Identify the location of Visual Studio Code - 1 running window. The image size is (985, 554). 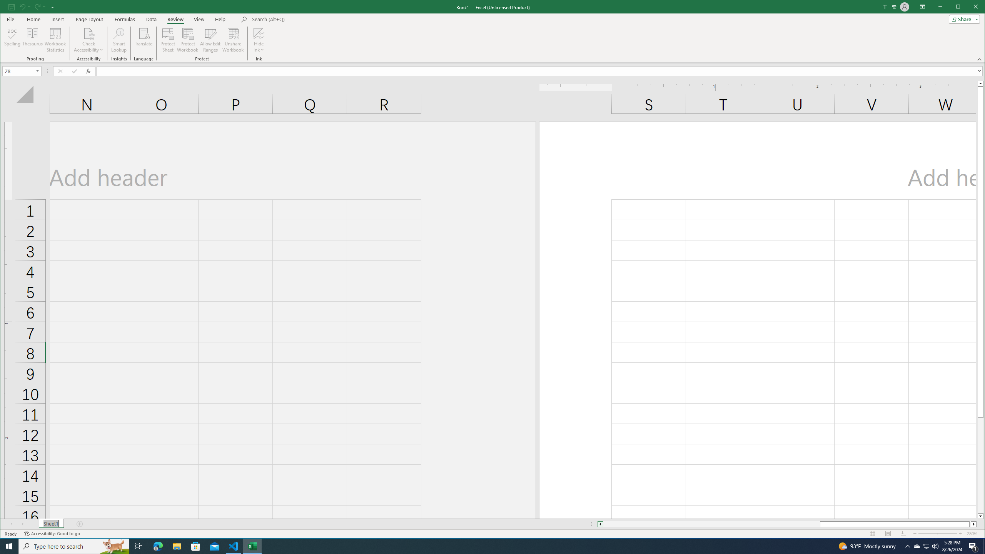
(234, 546).